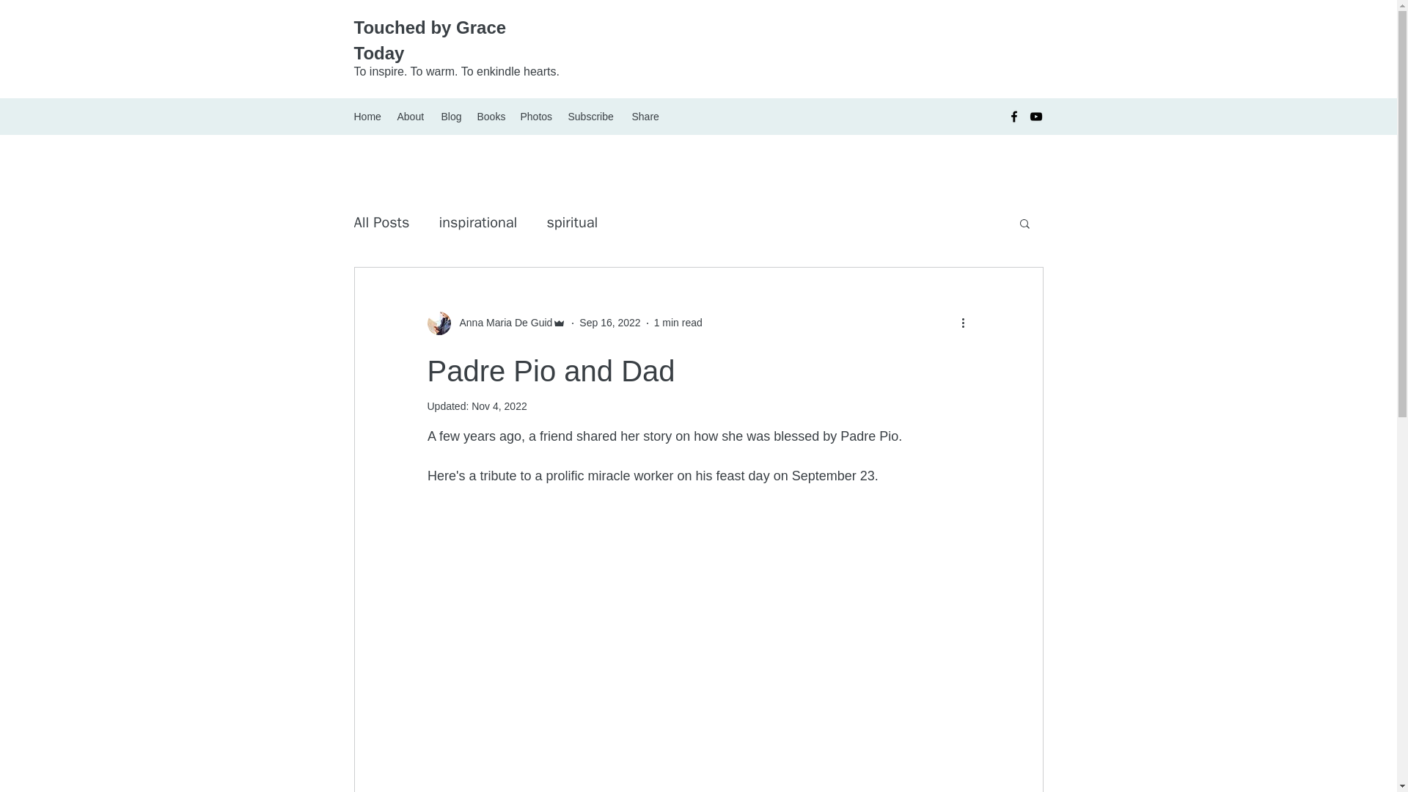 The image size is (1408, 792). Describe the element at coordinates (368, 116) in the screenshot. I see `Home` at that location.